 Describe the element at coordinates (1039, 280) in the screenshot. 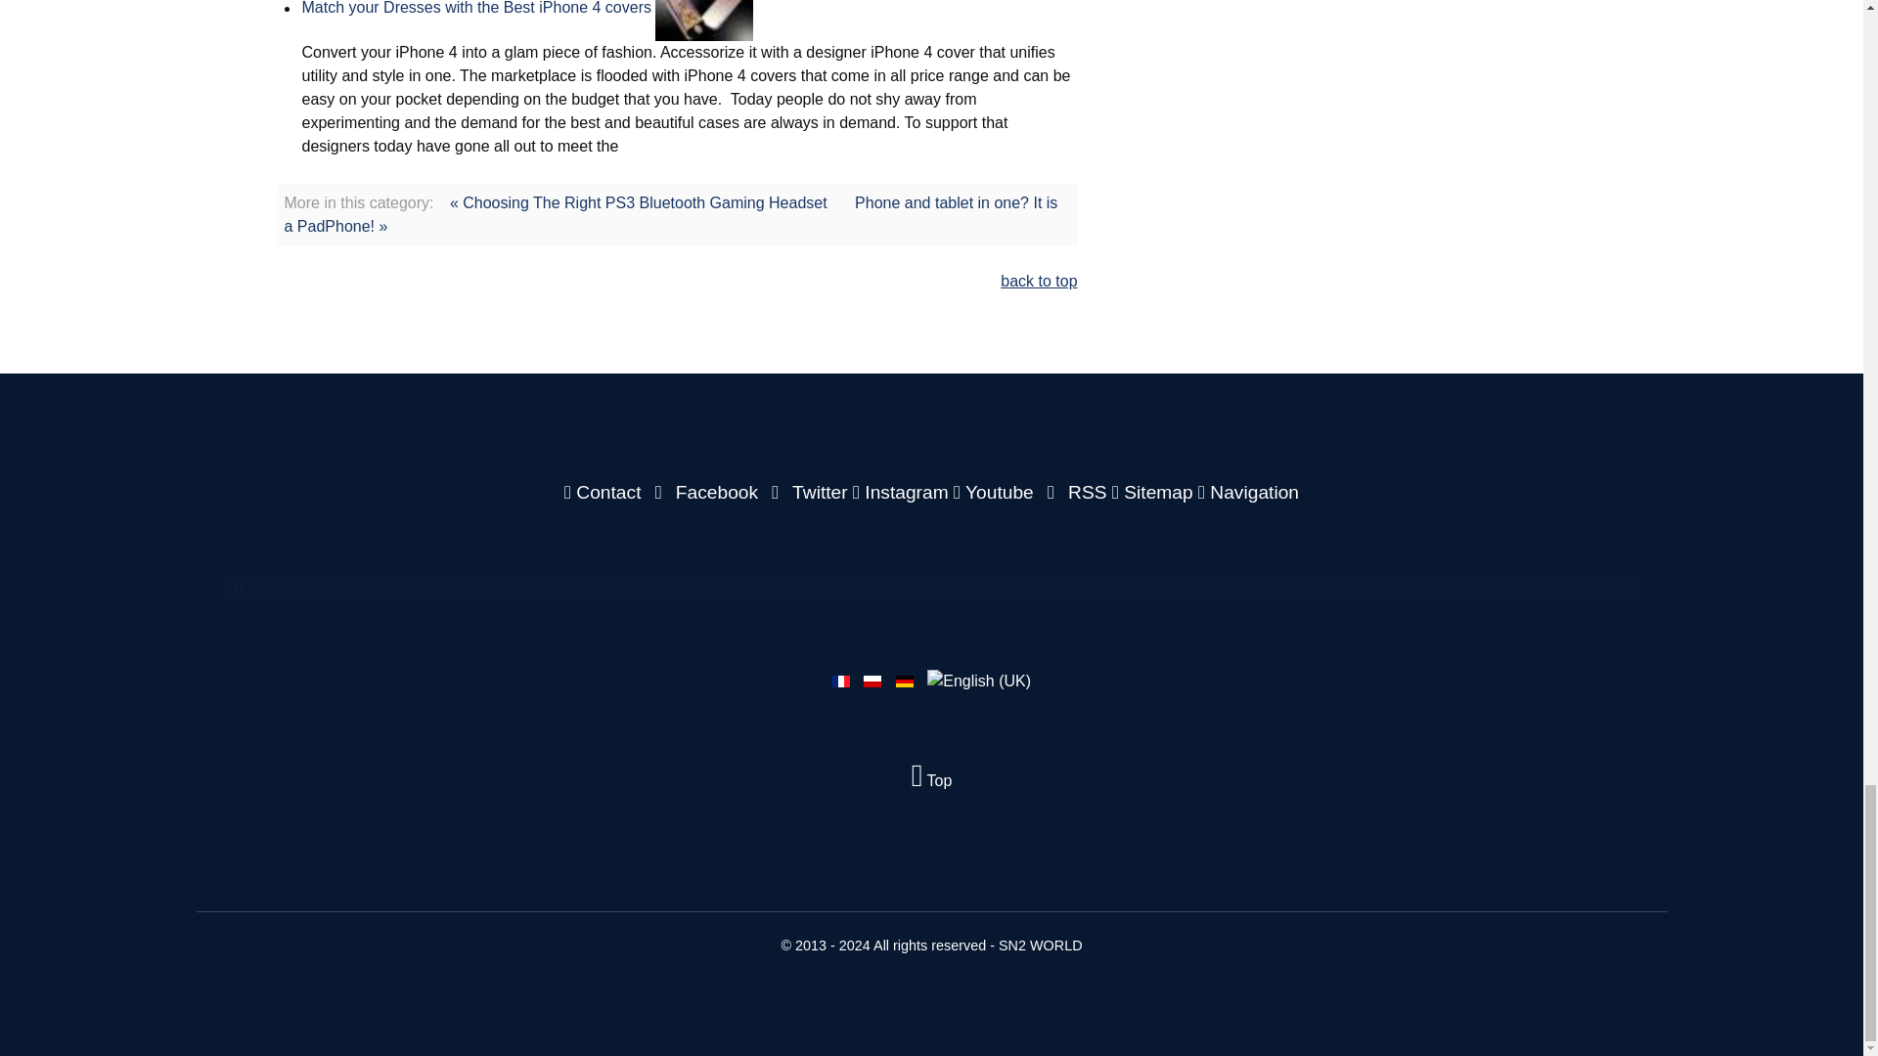

I see `back to top` at that location.